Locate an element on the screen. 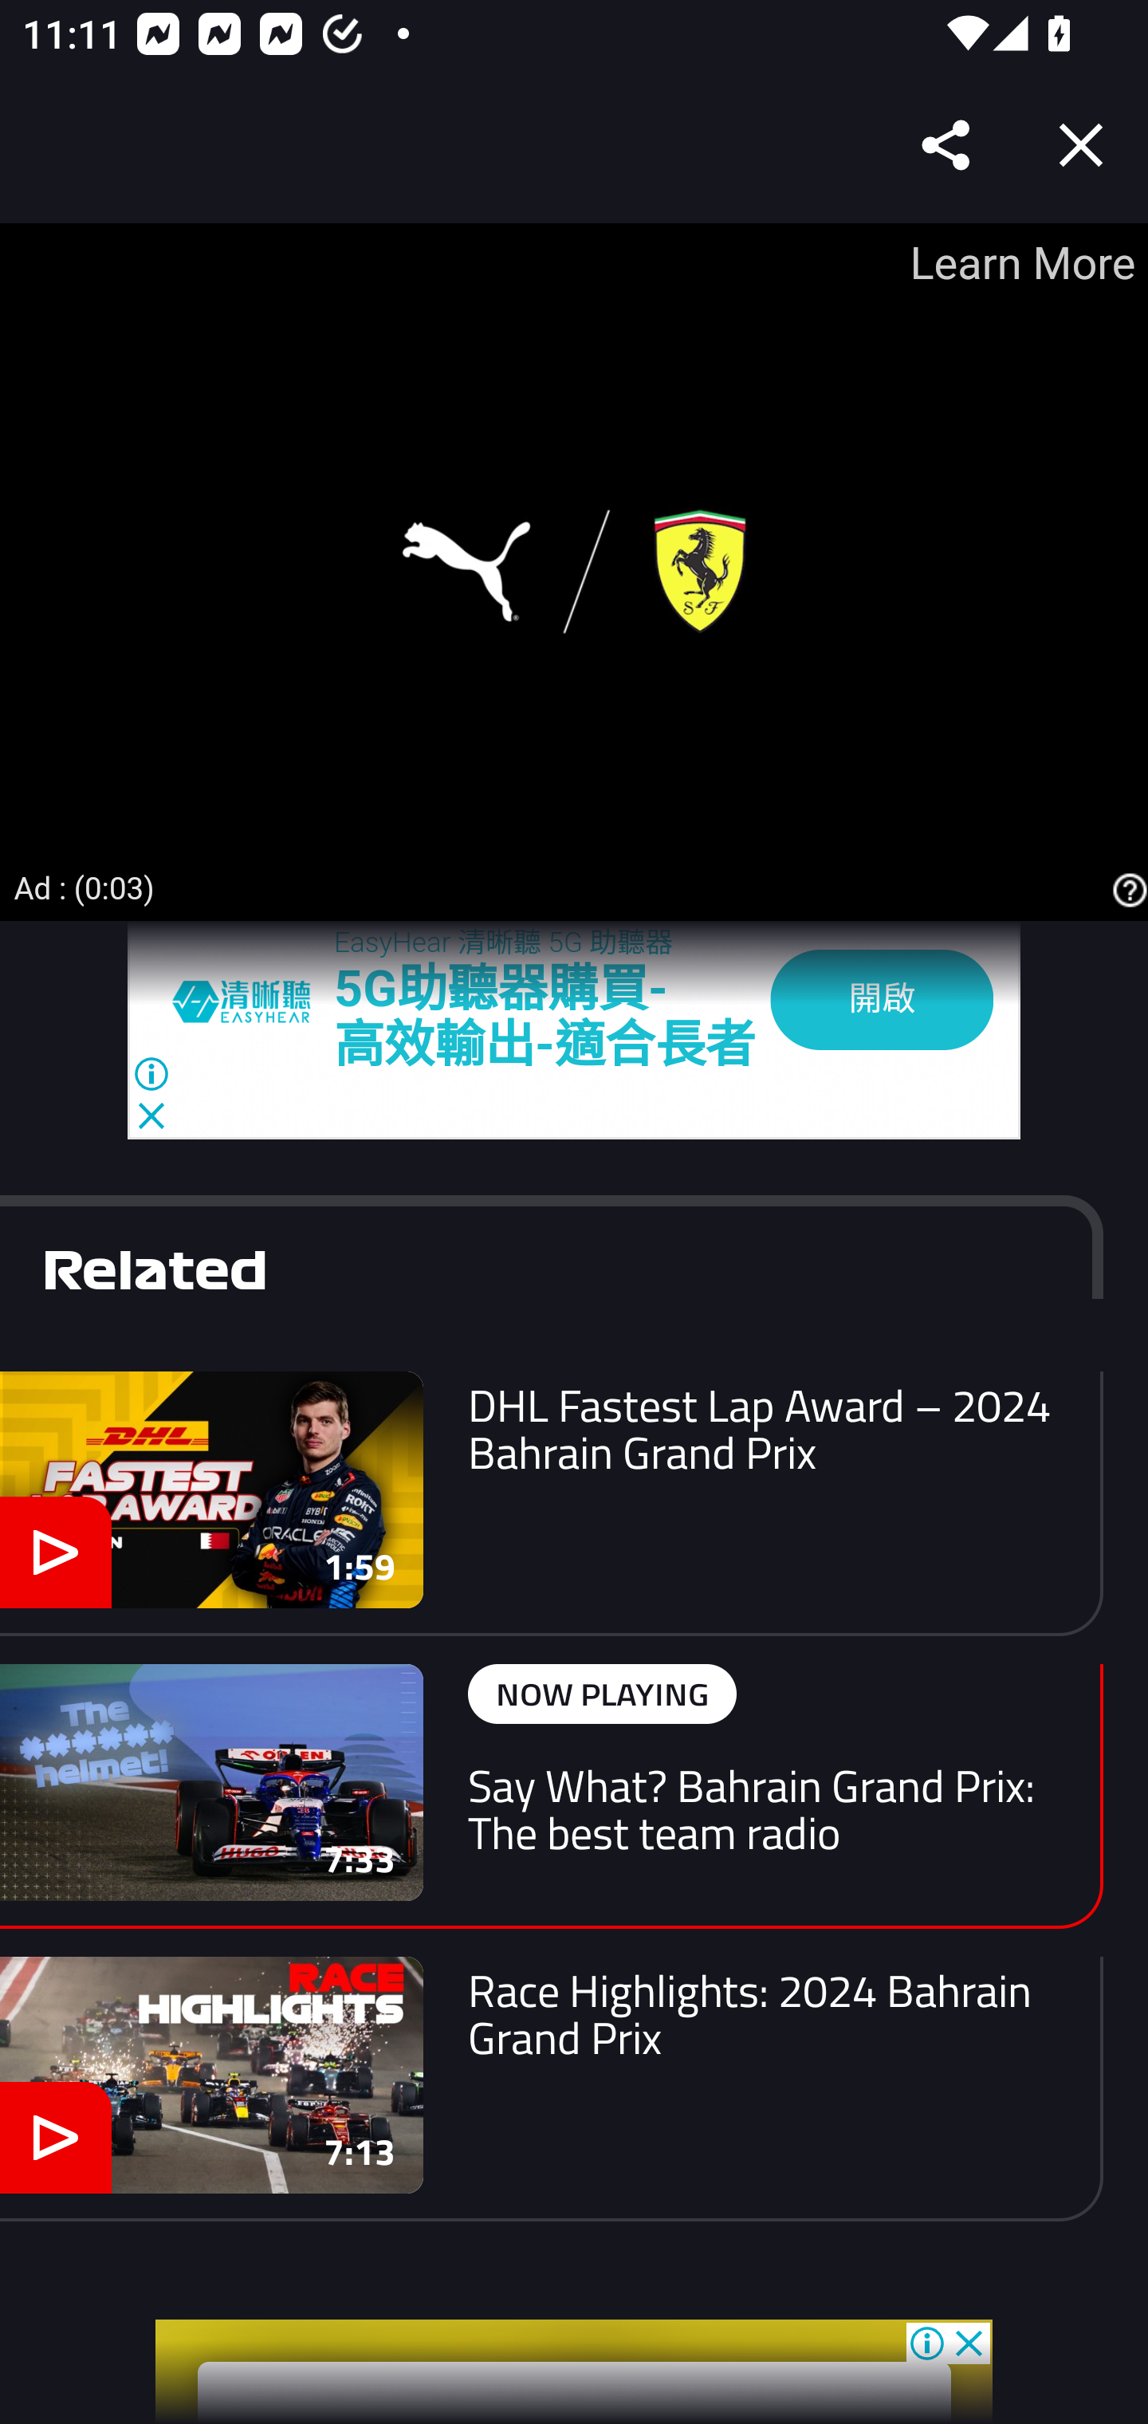 The width and height of the screenshot is (1148, 2424). Ad : (0:04) is located at coordinates (85, 887).